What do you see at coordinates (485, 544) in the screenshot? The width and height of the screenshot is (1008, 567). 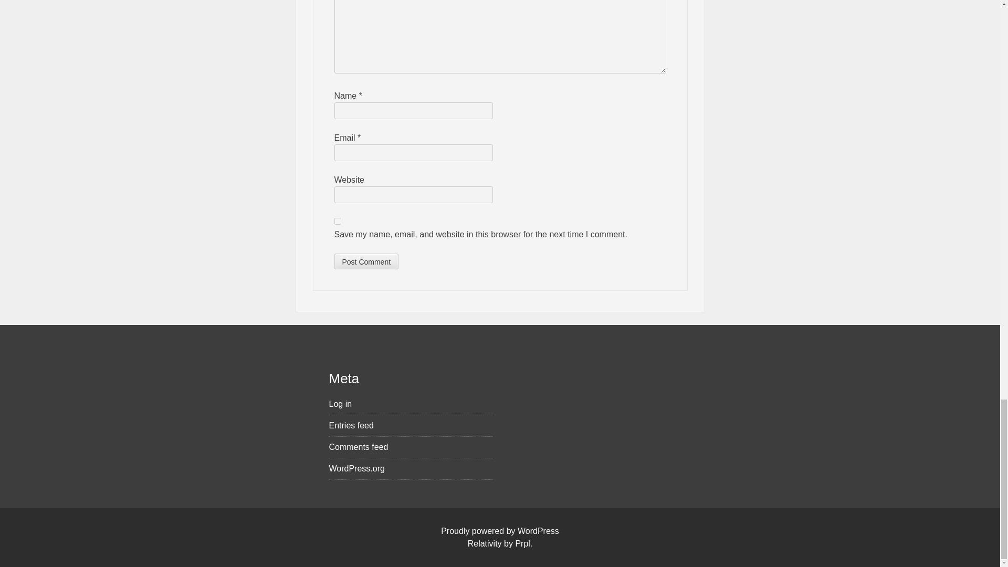 I see `Relativity` at bounding box center [485, 544].